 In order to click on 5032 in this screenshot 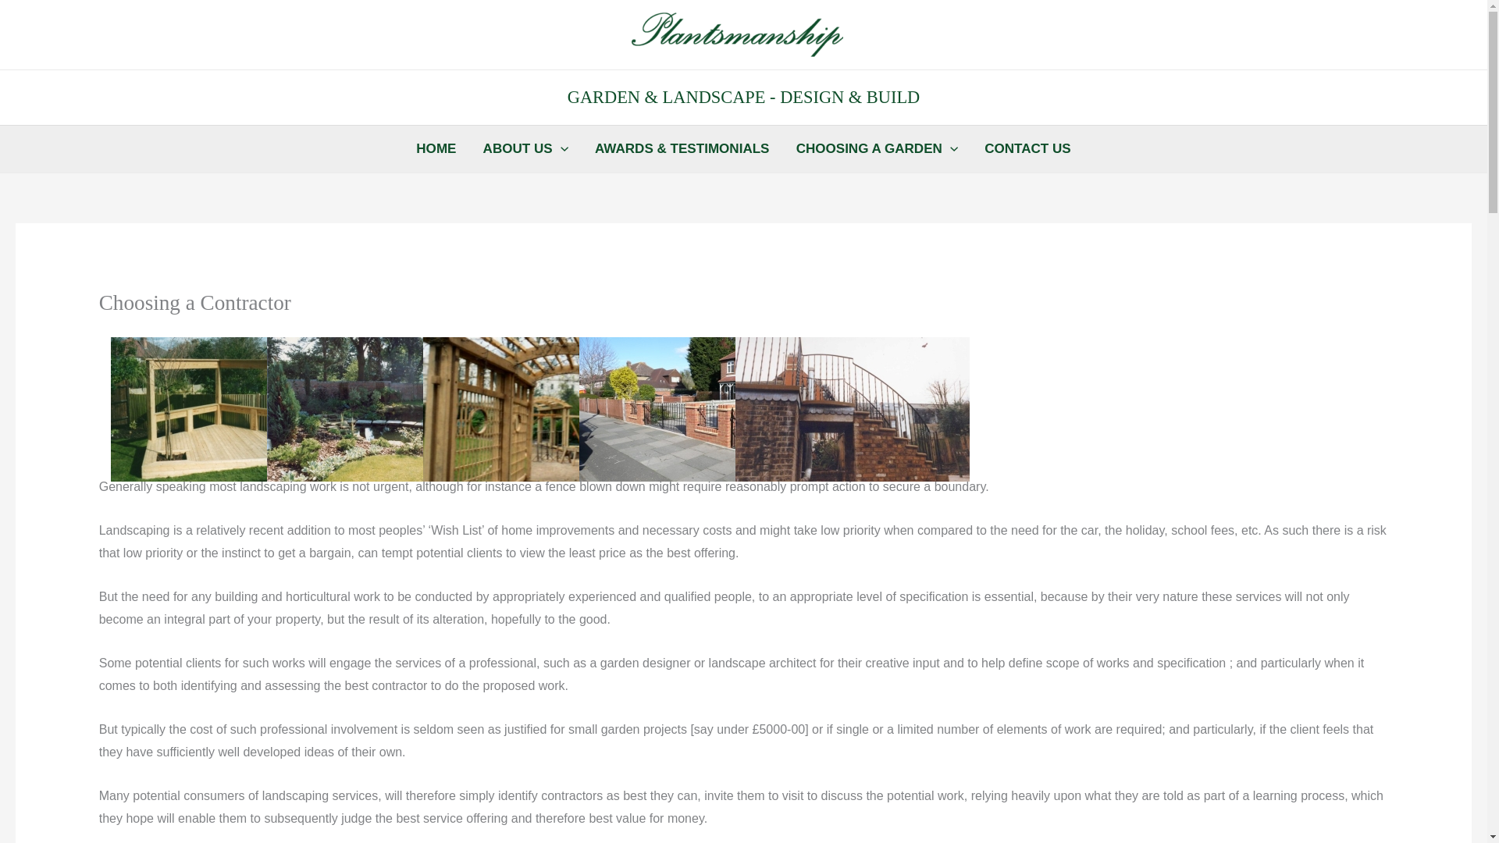, I will do `click(696, 414)`.